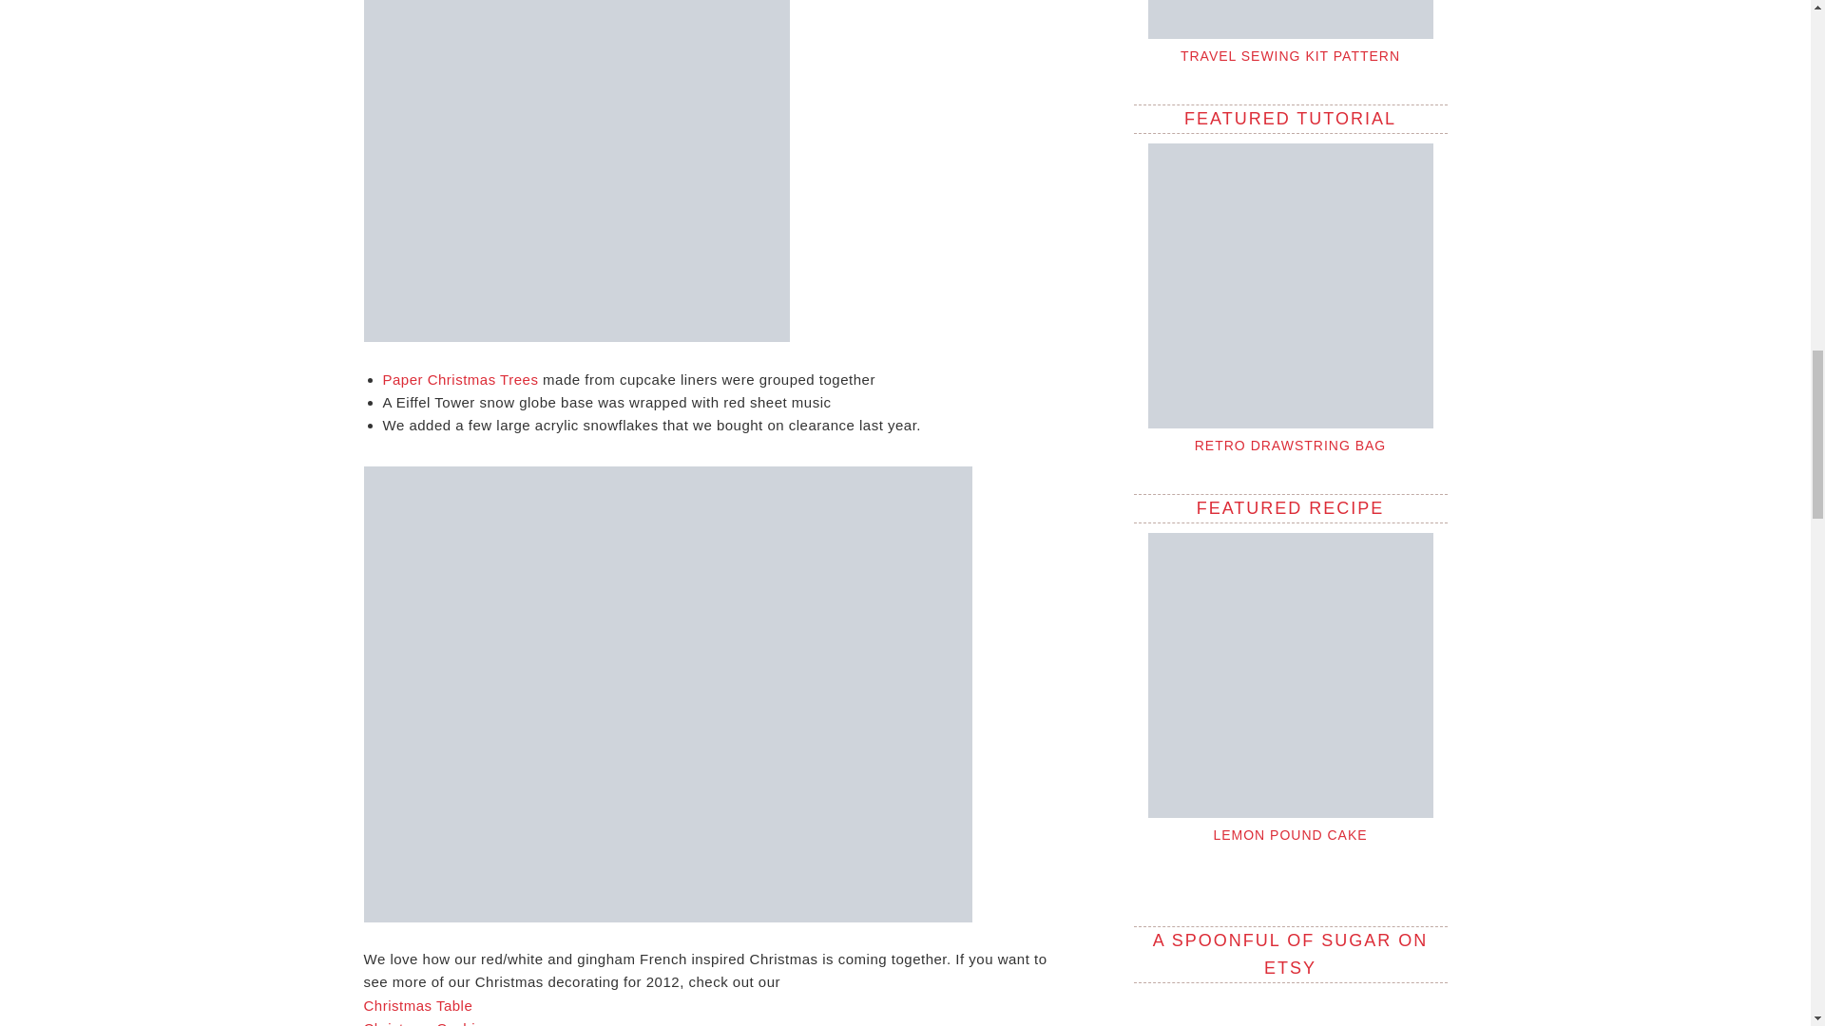 The height and width of the screenshot is (1026, 1825). What do you see at coordinates (1291, 446) in the screenshot?
I see `Retro Drawstring Bag` at bounding box center [1291, 446].